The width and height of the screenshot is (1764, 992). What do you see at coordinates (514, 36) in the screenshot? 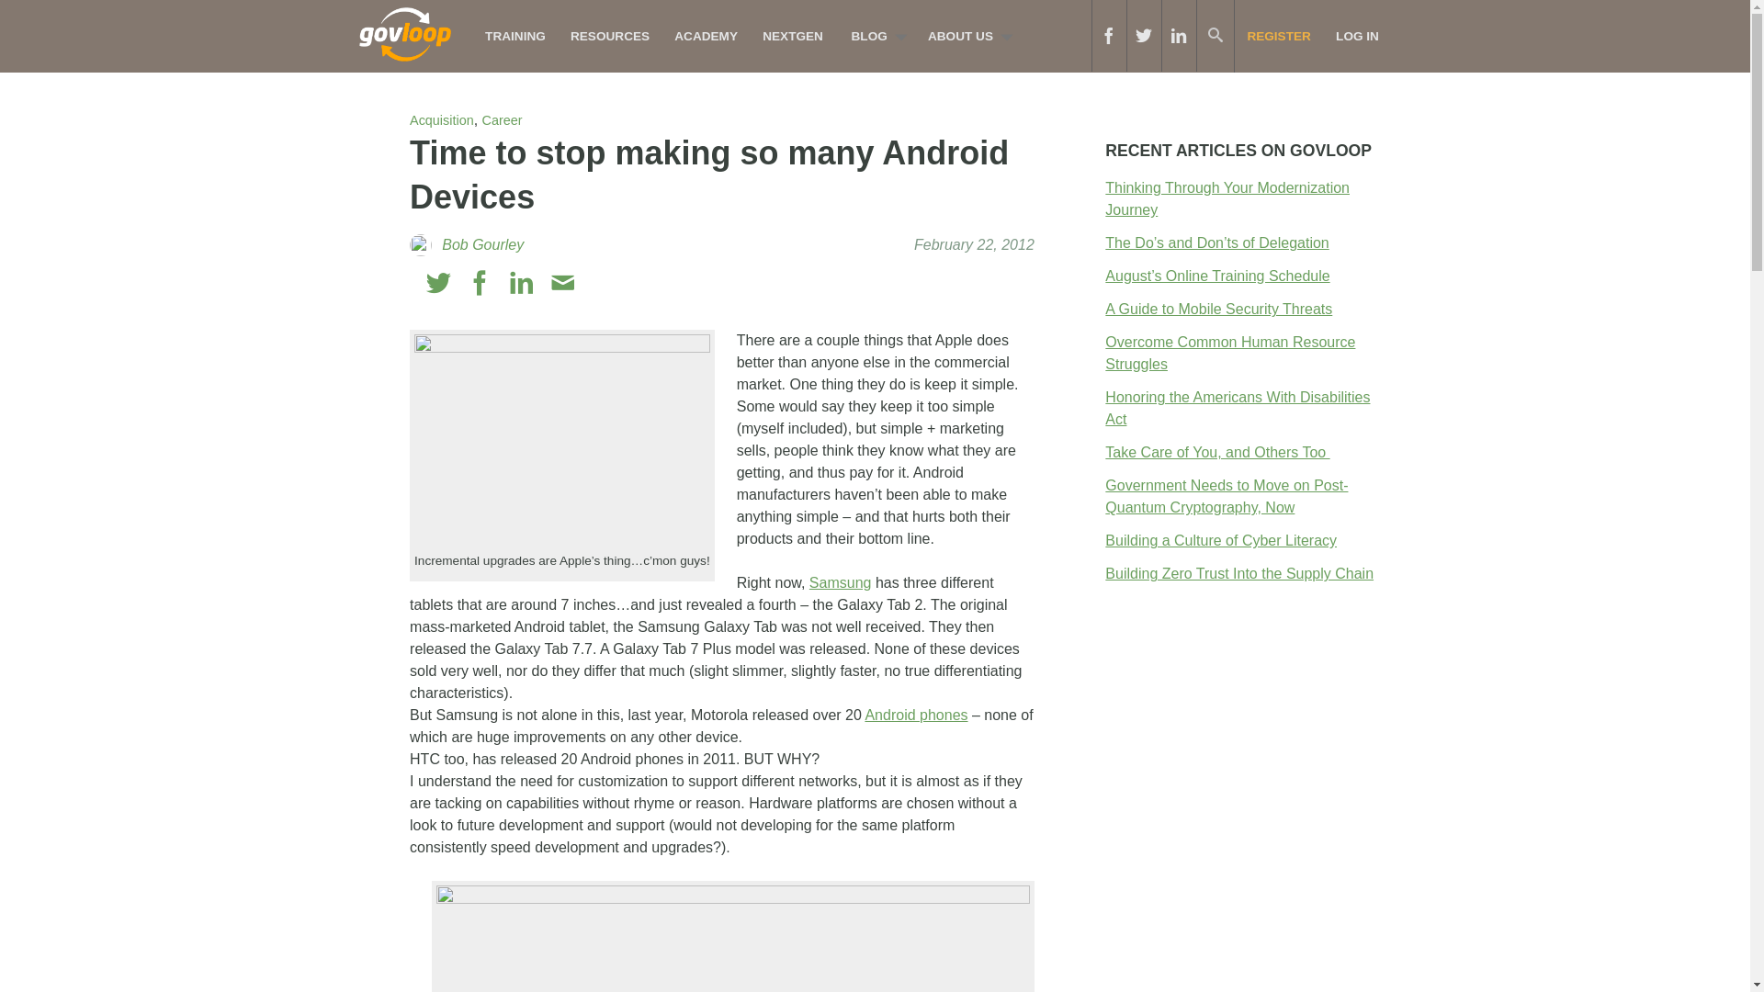
I see `TRAINING` at bounding box center [514, 36].